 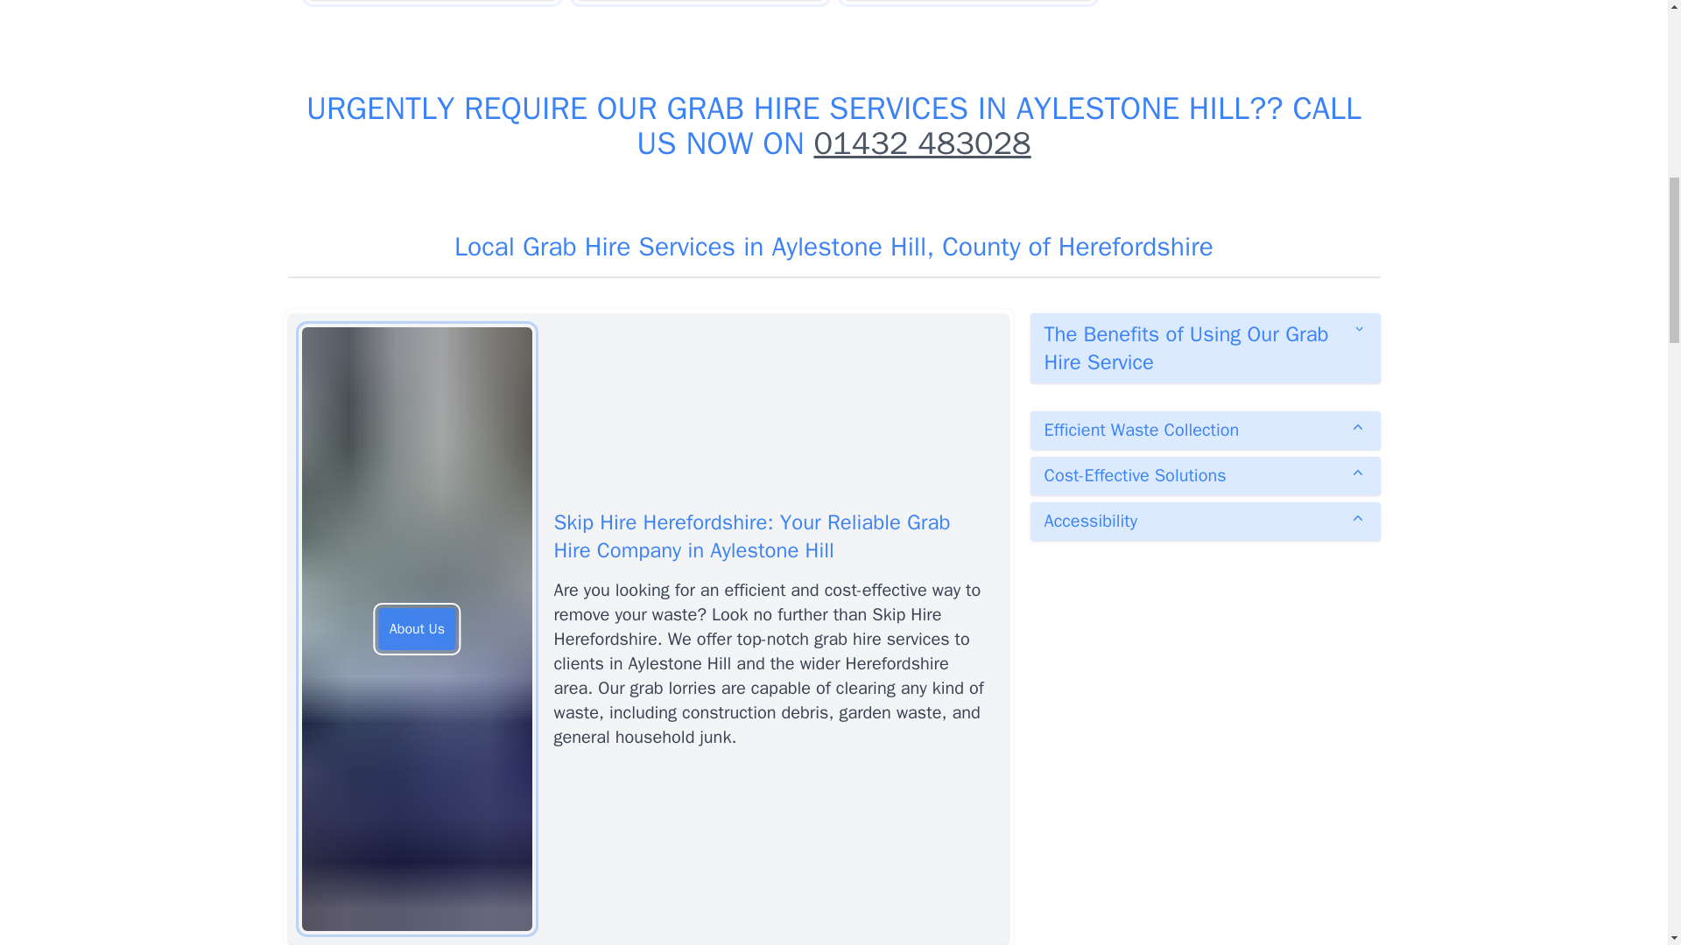 I want to click on 01432 483028, so click(x=921, y=143).